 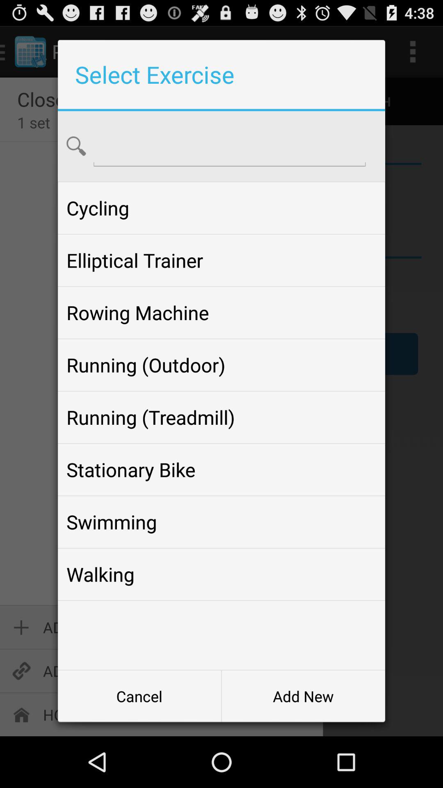 What do you see at coordinates (221, 365) in the screenshot?
I see `swipe to running (outdoor)` at bounding box center [221, 365].